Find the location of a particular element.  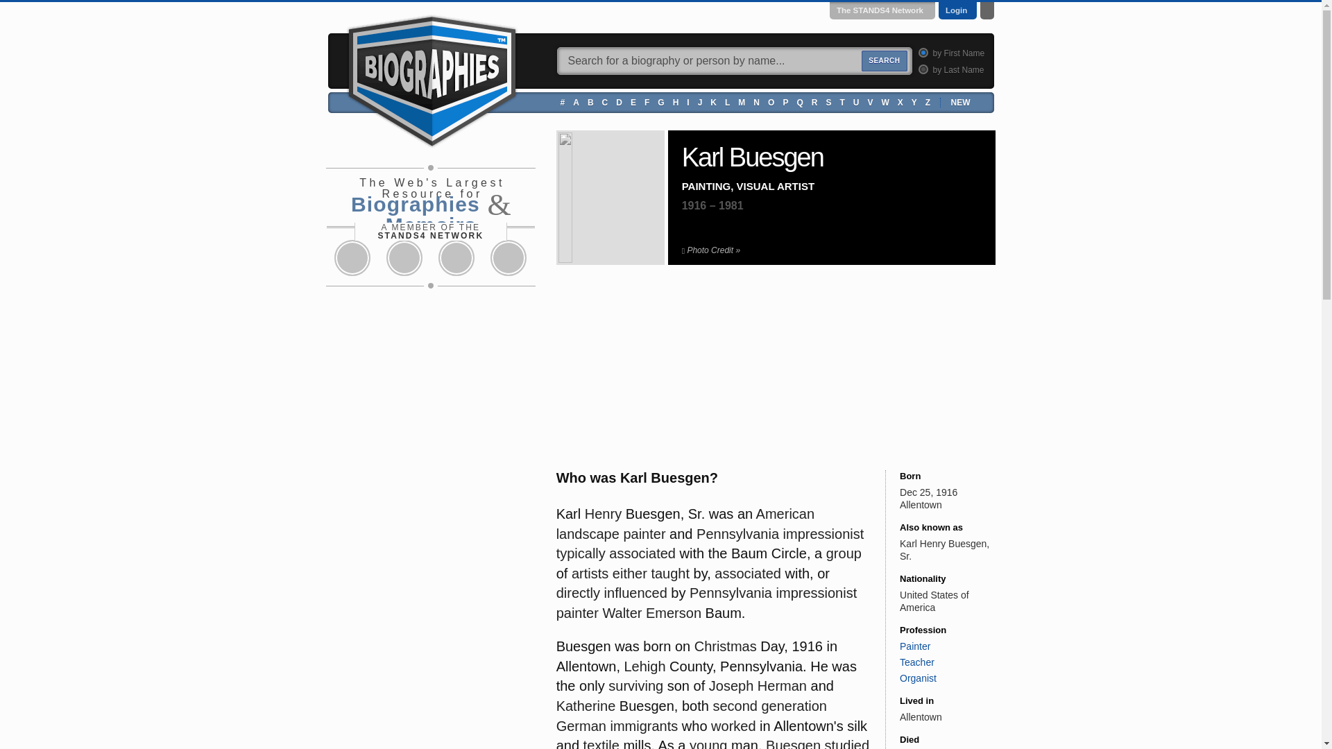

G is located at coordinates (660, 102).